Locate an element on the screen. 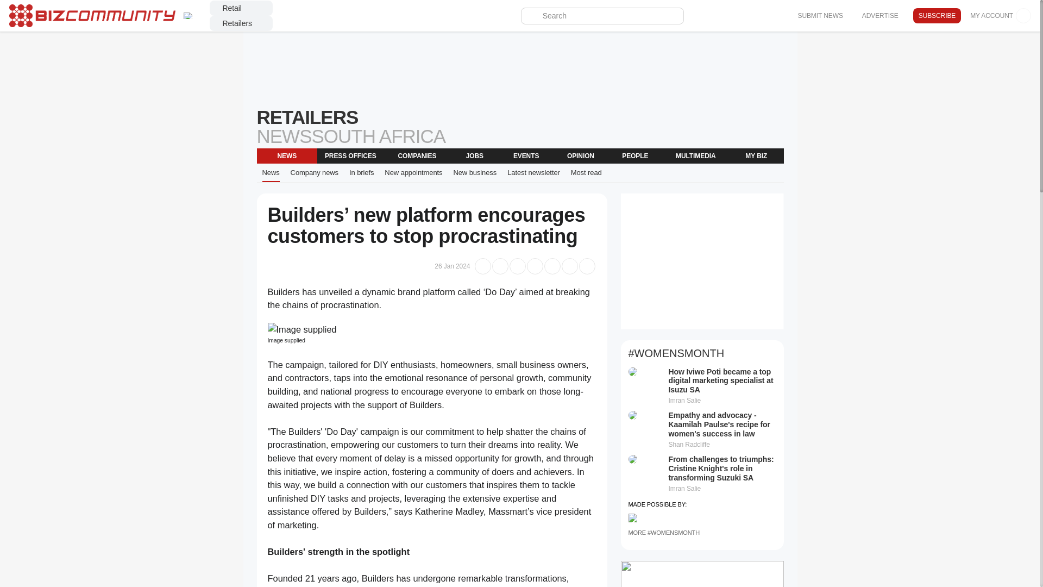  Retail is located at coordinates (241, 8).